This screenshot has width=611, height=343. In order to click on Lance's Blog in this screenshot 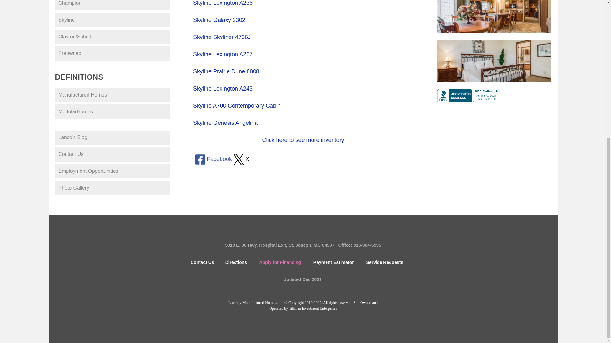, I will do `click(112, 138)`.